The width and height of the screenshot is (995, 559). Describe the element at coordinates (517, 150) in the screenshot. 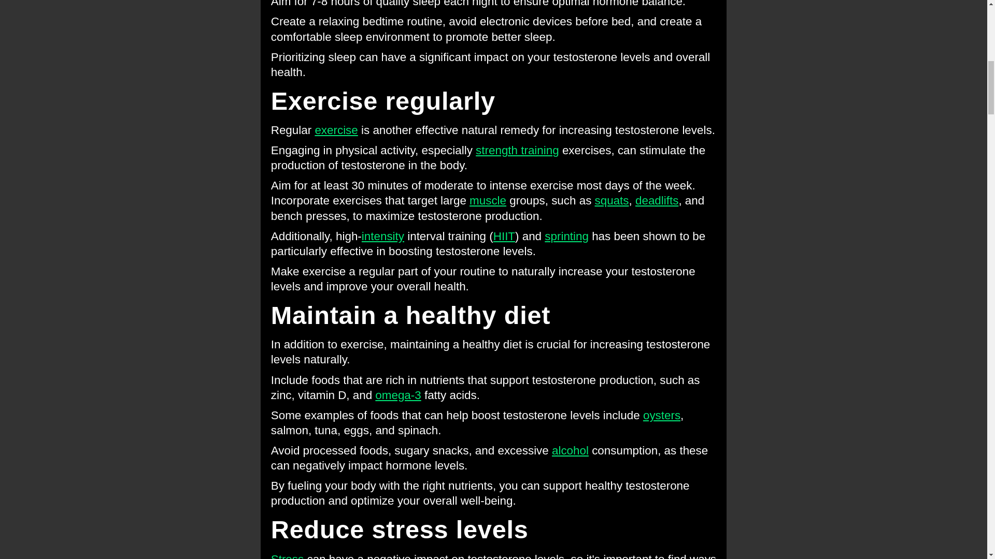

I see `strength training` at that location.